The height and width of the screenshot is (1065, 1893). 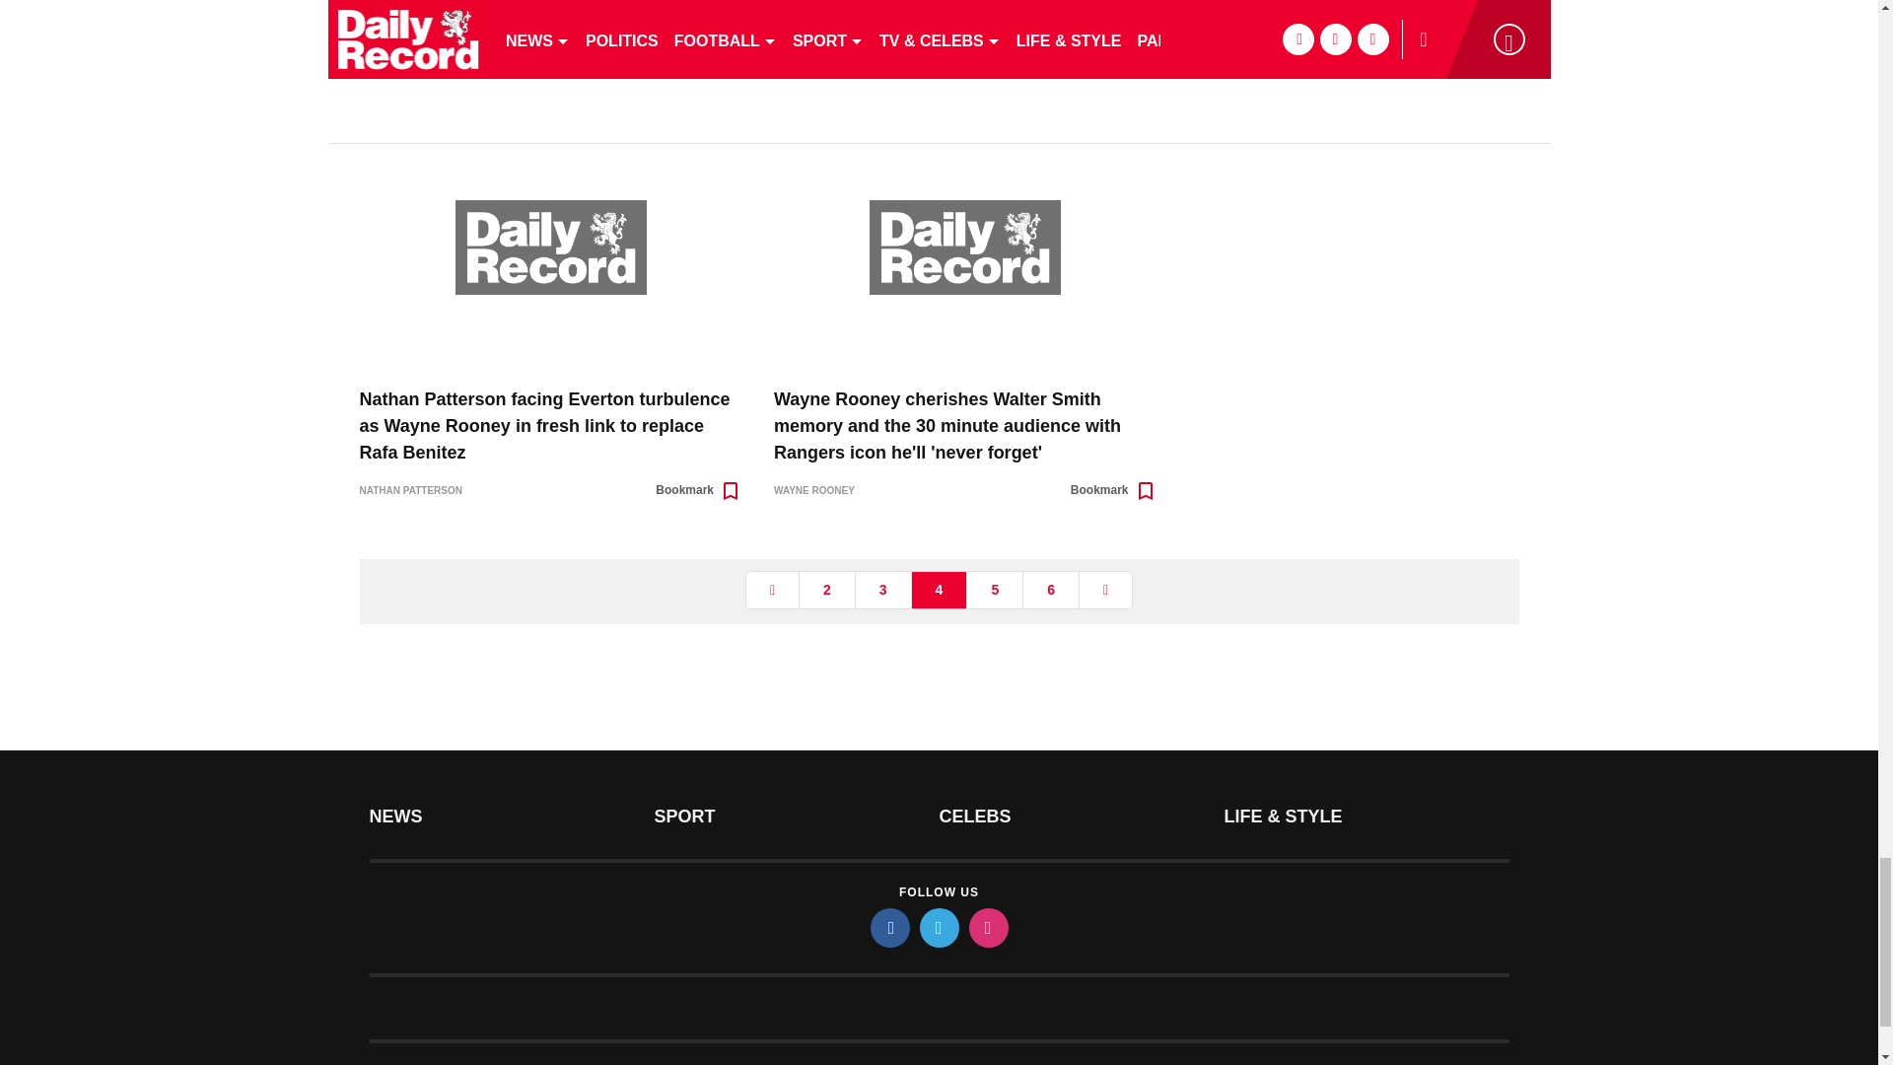 What do you see at coordinates (888, 928) in the screenshot?
I see `facebook` at bounding box center [888, 928].